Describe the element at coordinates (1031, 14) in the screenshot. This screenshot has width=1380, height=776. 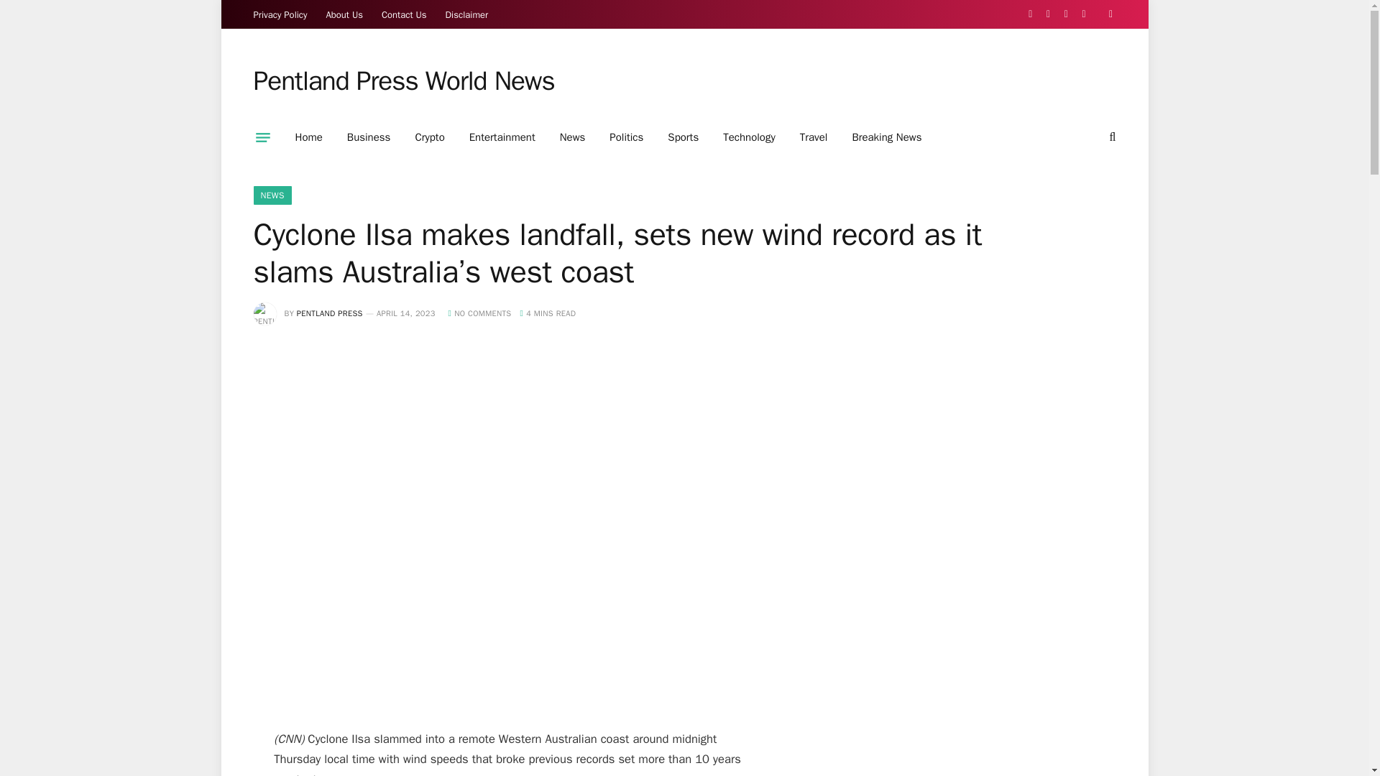
I see `Facebook` at that location.